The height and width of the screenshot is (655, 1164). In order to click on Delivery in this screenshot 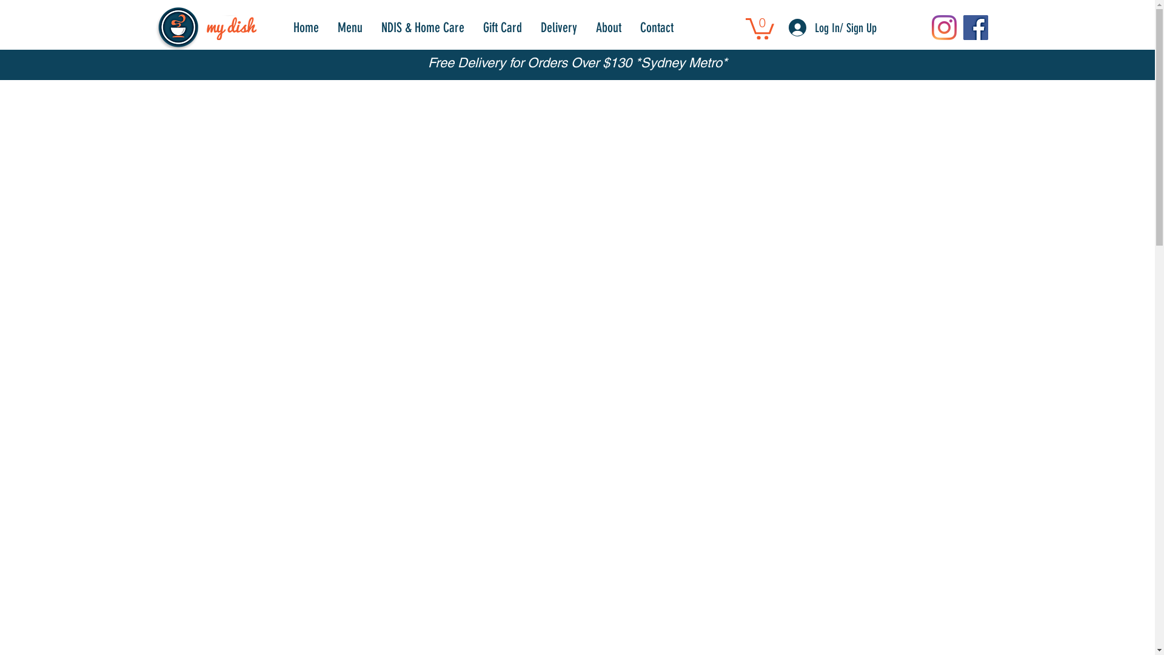, I will do `click(559, 27)`.